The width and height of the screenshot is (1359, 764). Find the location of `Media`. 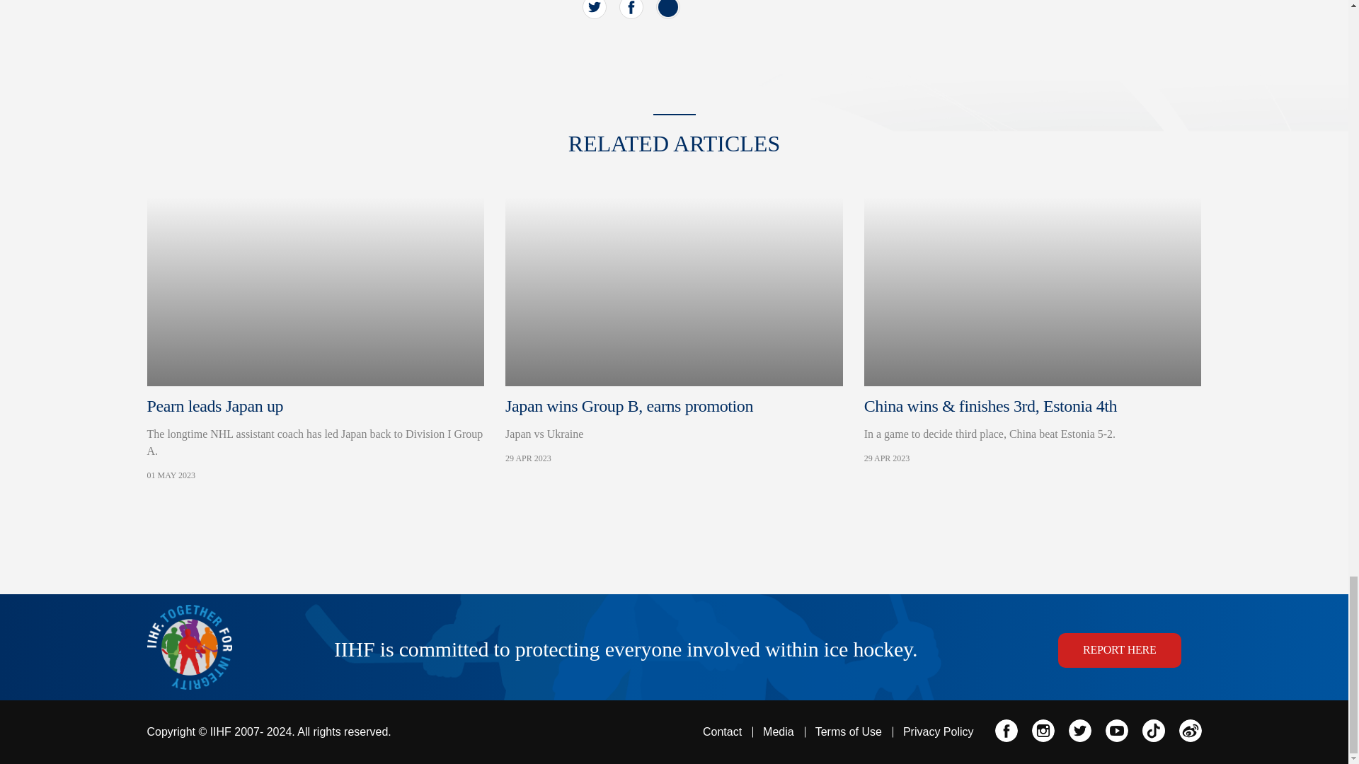

Media is located at coordinates (778, 732).